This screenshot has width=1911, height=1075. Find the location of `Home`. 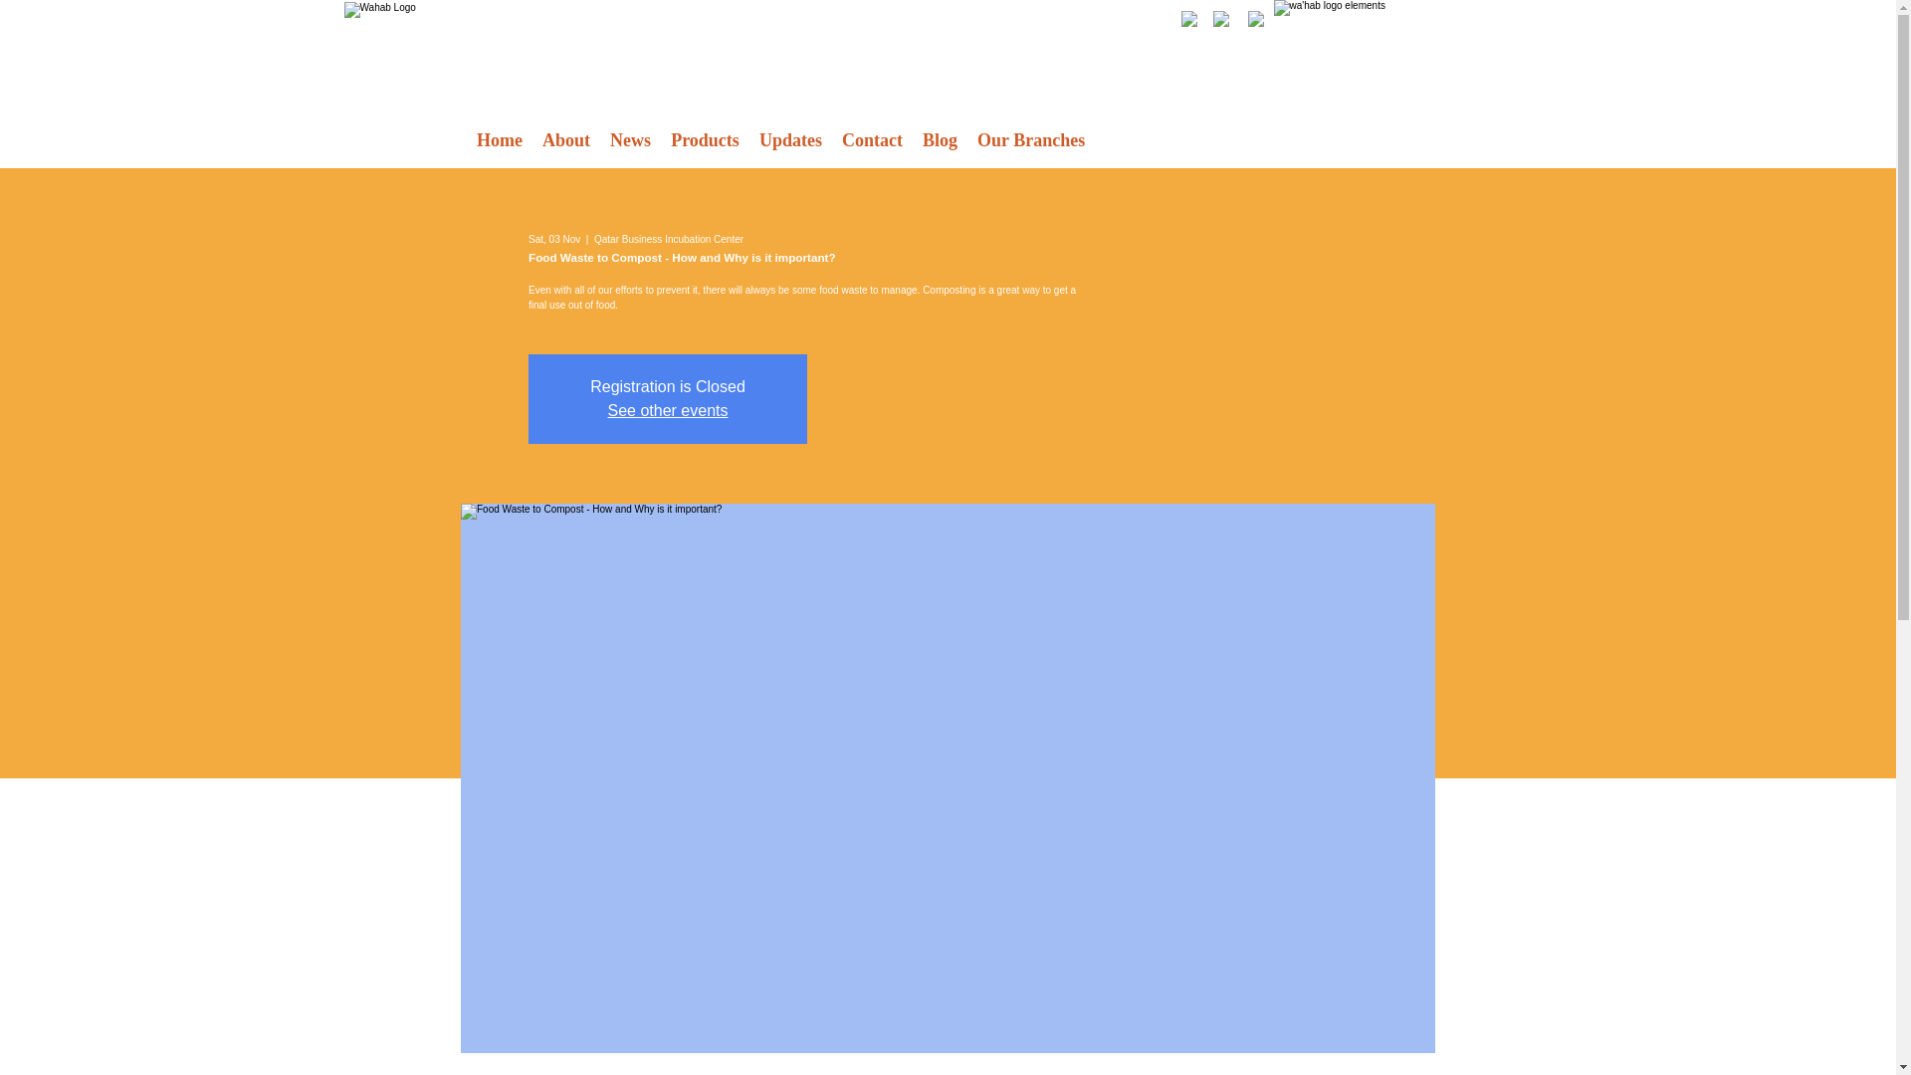

Home is located at coordinates (500, 139).